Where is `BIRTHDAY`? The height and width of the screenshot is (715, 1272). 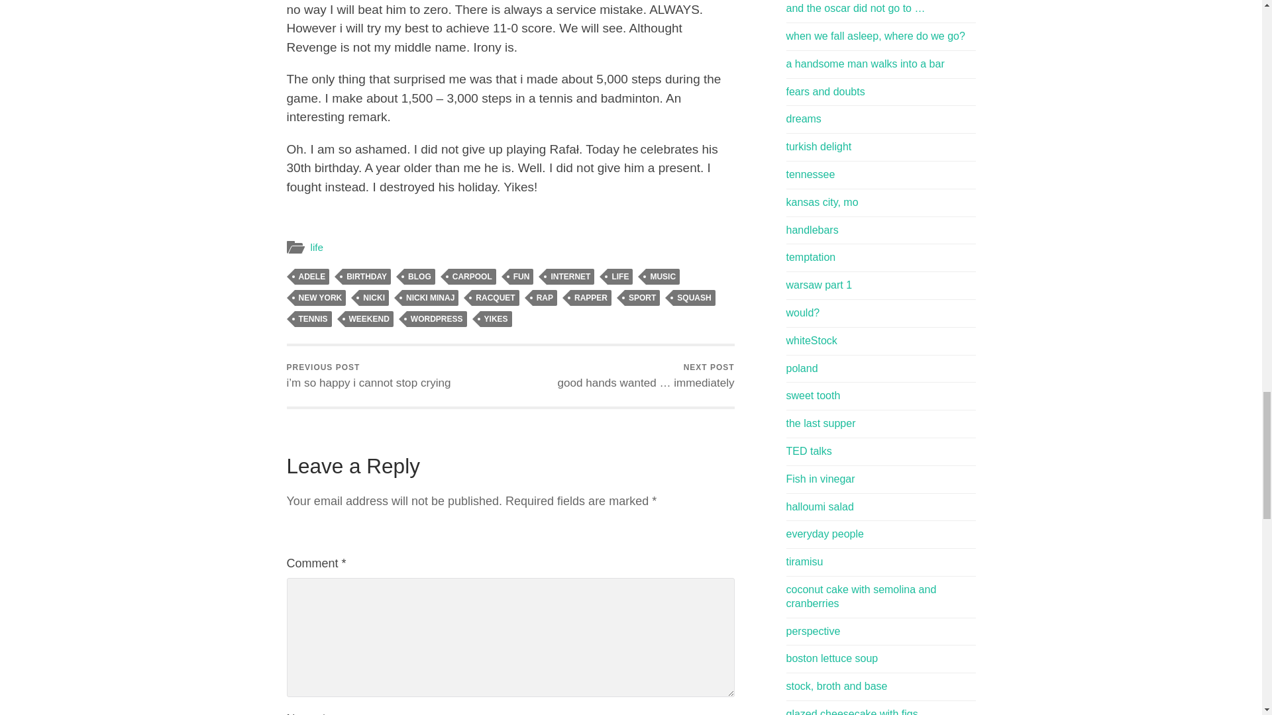
BIRTHDAY is located at coordinates (366, 277).